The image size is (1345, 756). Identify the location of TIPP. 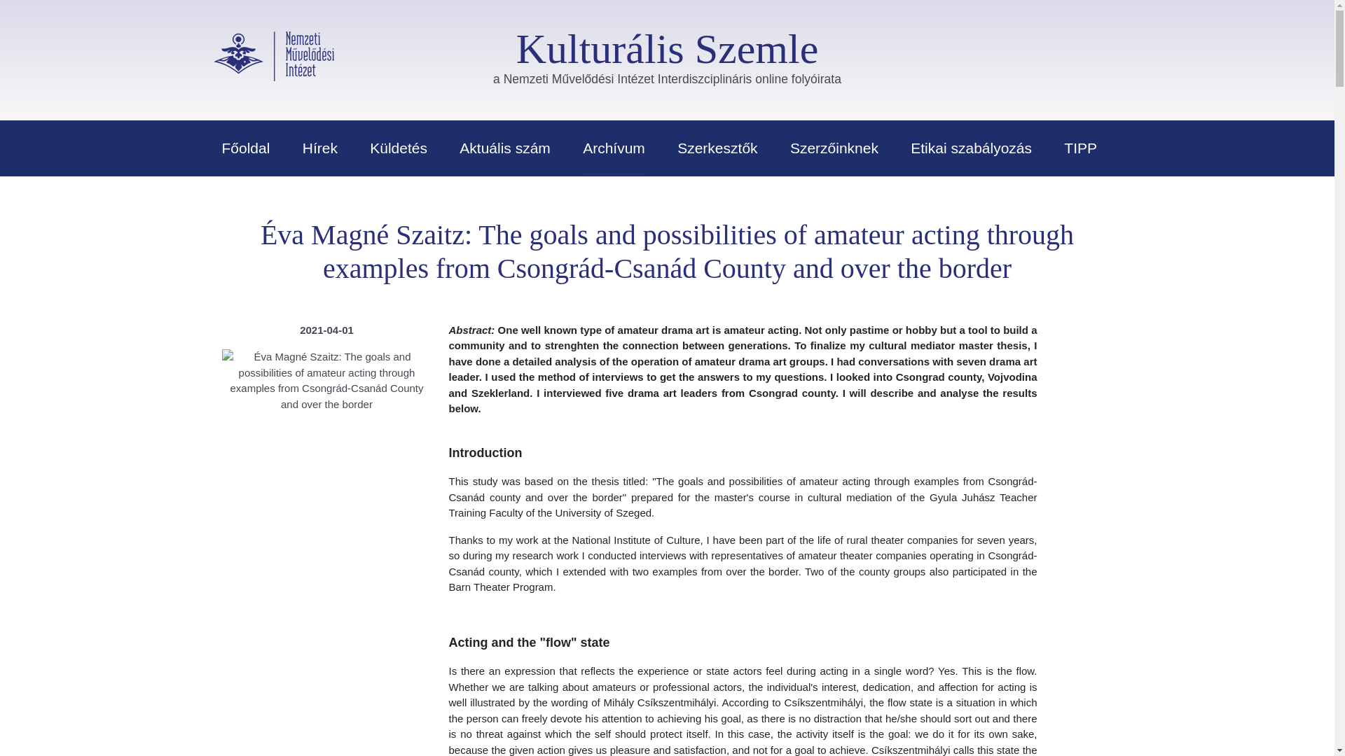
(1080, 147).